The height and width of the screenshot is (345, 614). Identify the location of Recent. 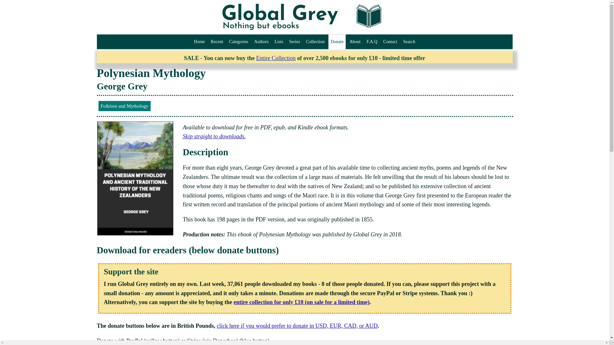
(217, 42).